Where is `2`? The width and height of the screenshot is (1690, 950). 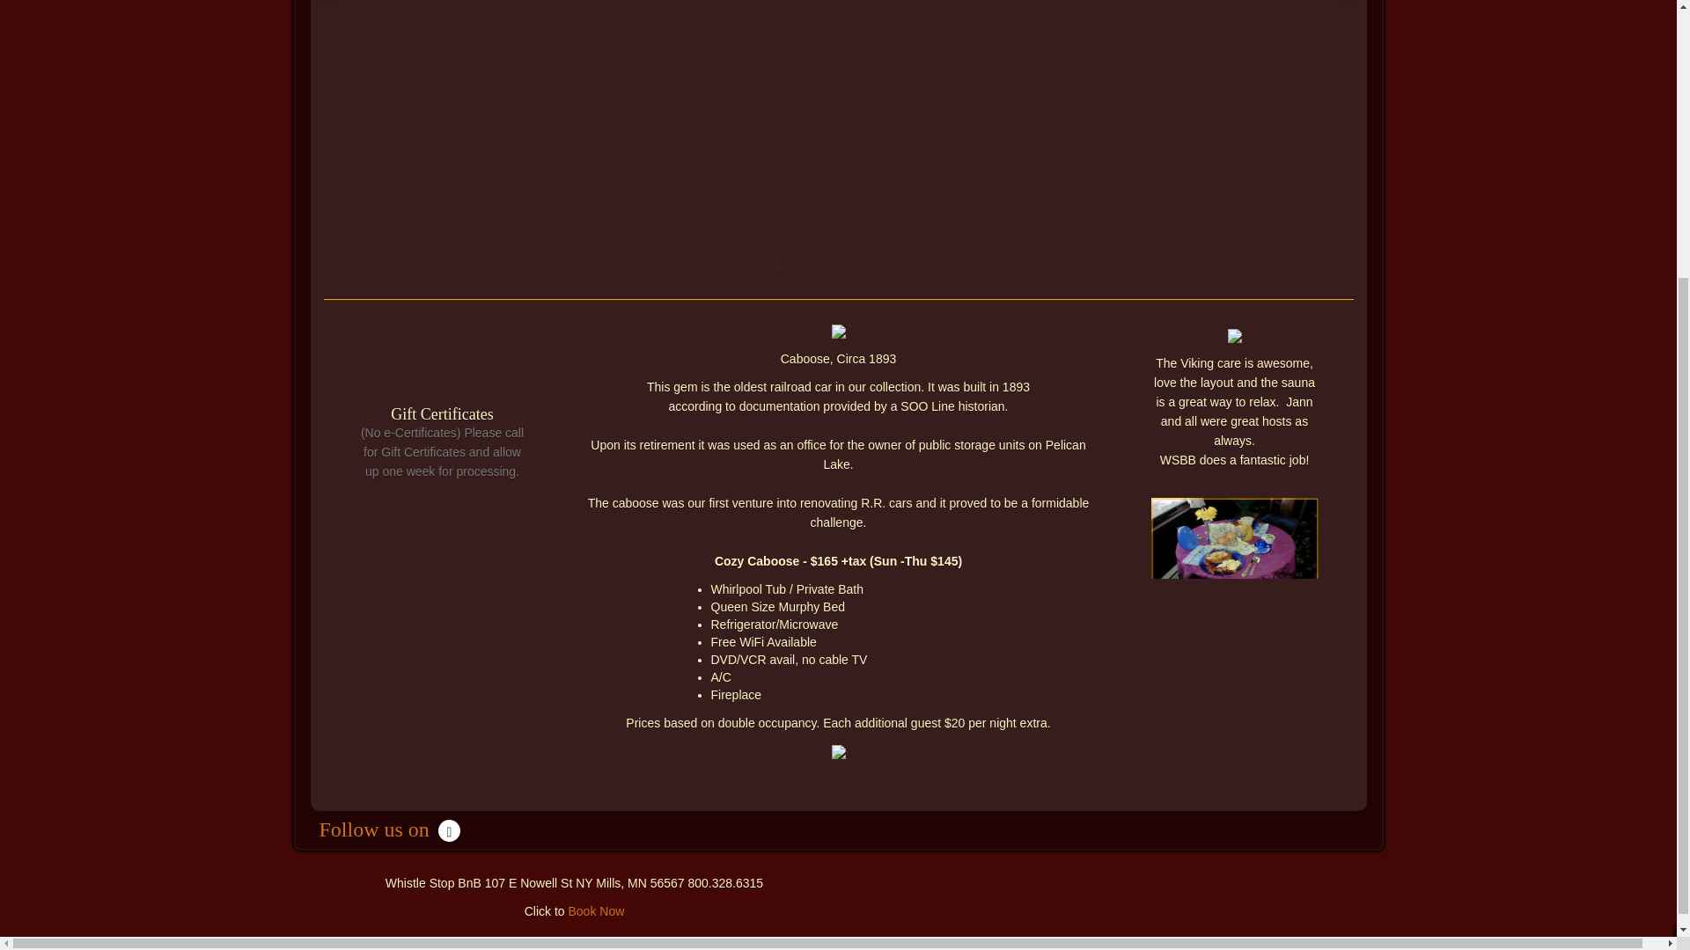
2 is located at coordinates (791, 266).